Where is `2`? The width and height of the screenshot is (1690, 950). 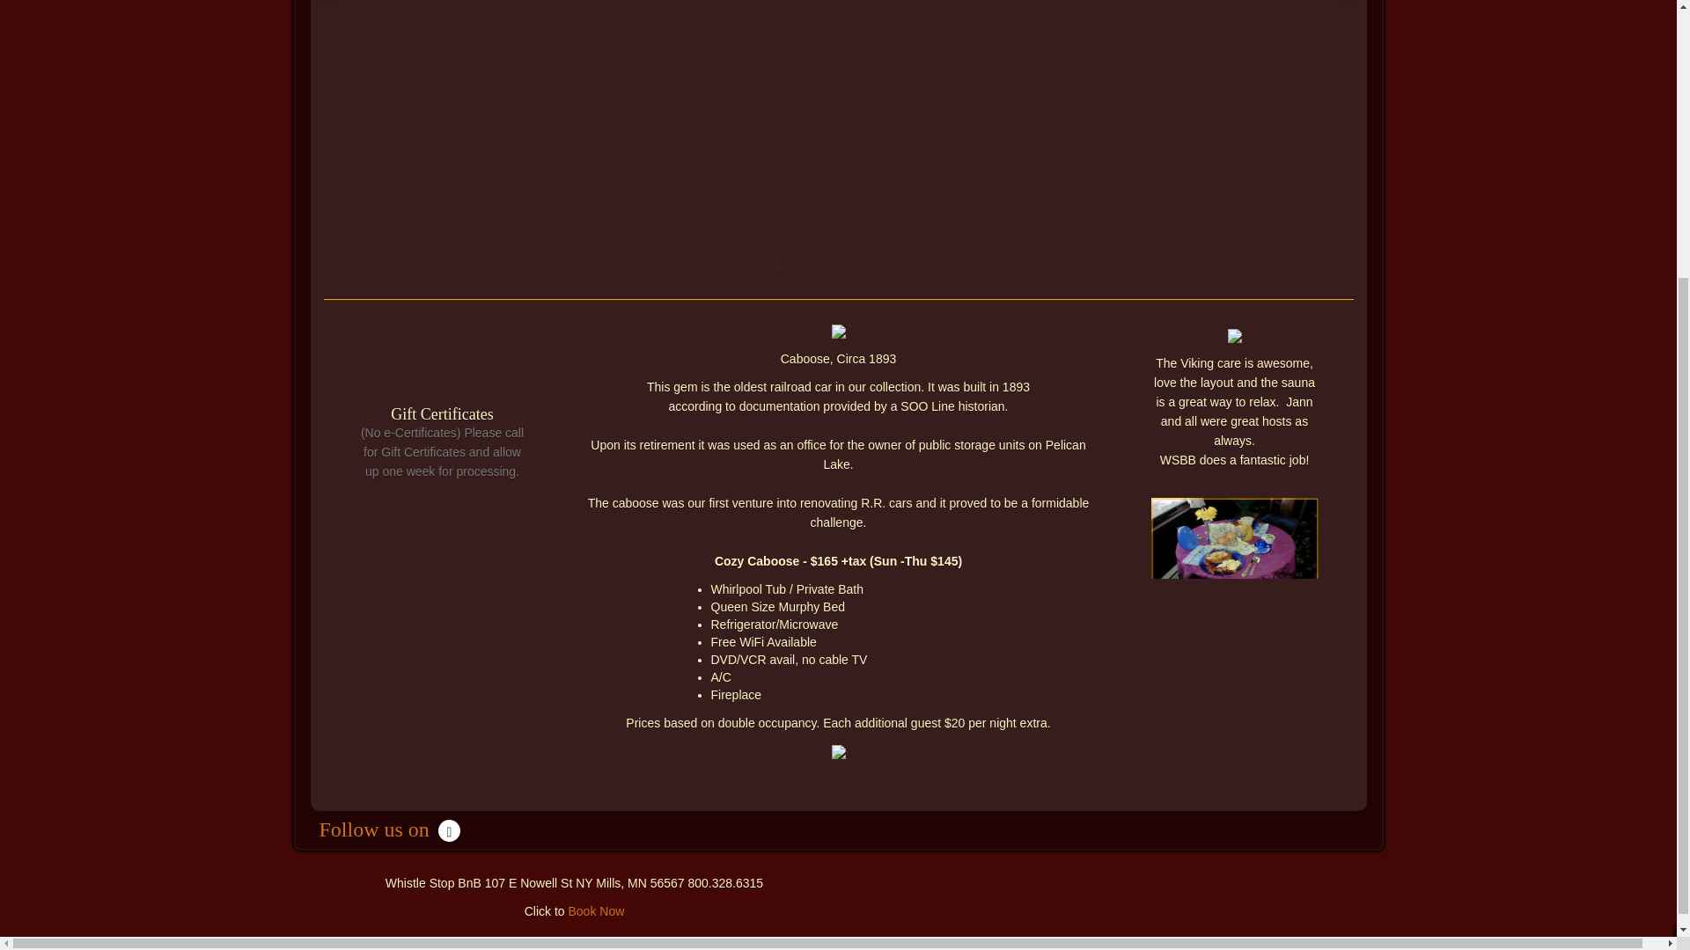
2 is located at coordinates (791, 266).